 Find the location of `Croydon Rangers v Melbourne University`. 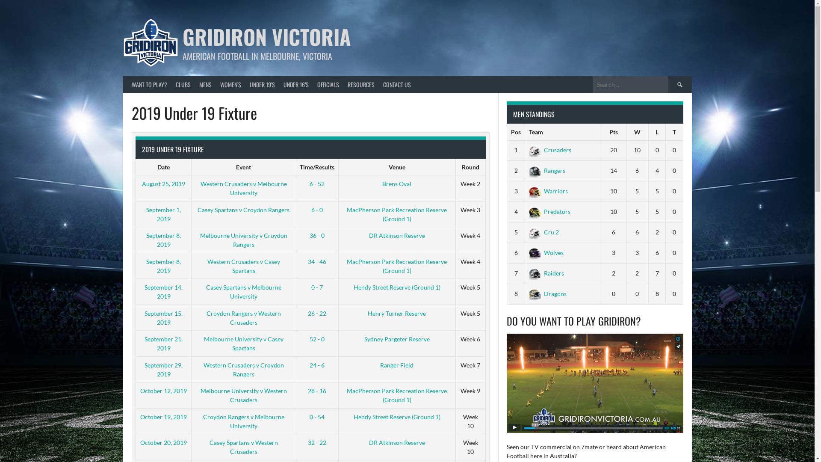

Croydon Rangers v Melbourne University is located at coordinates (244, 421).